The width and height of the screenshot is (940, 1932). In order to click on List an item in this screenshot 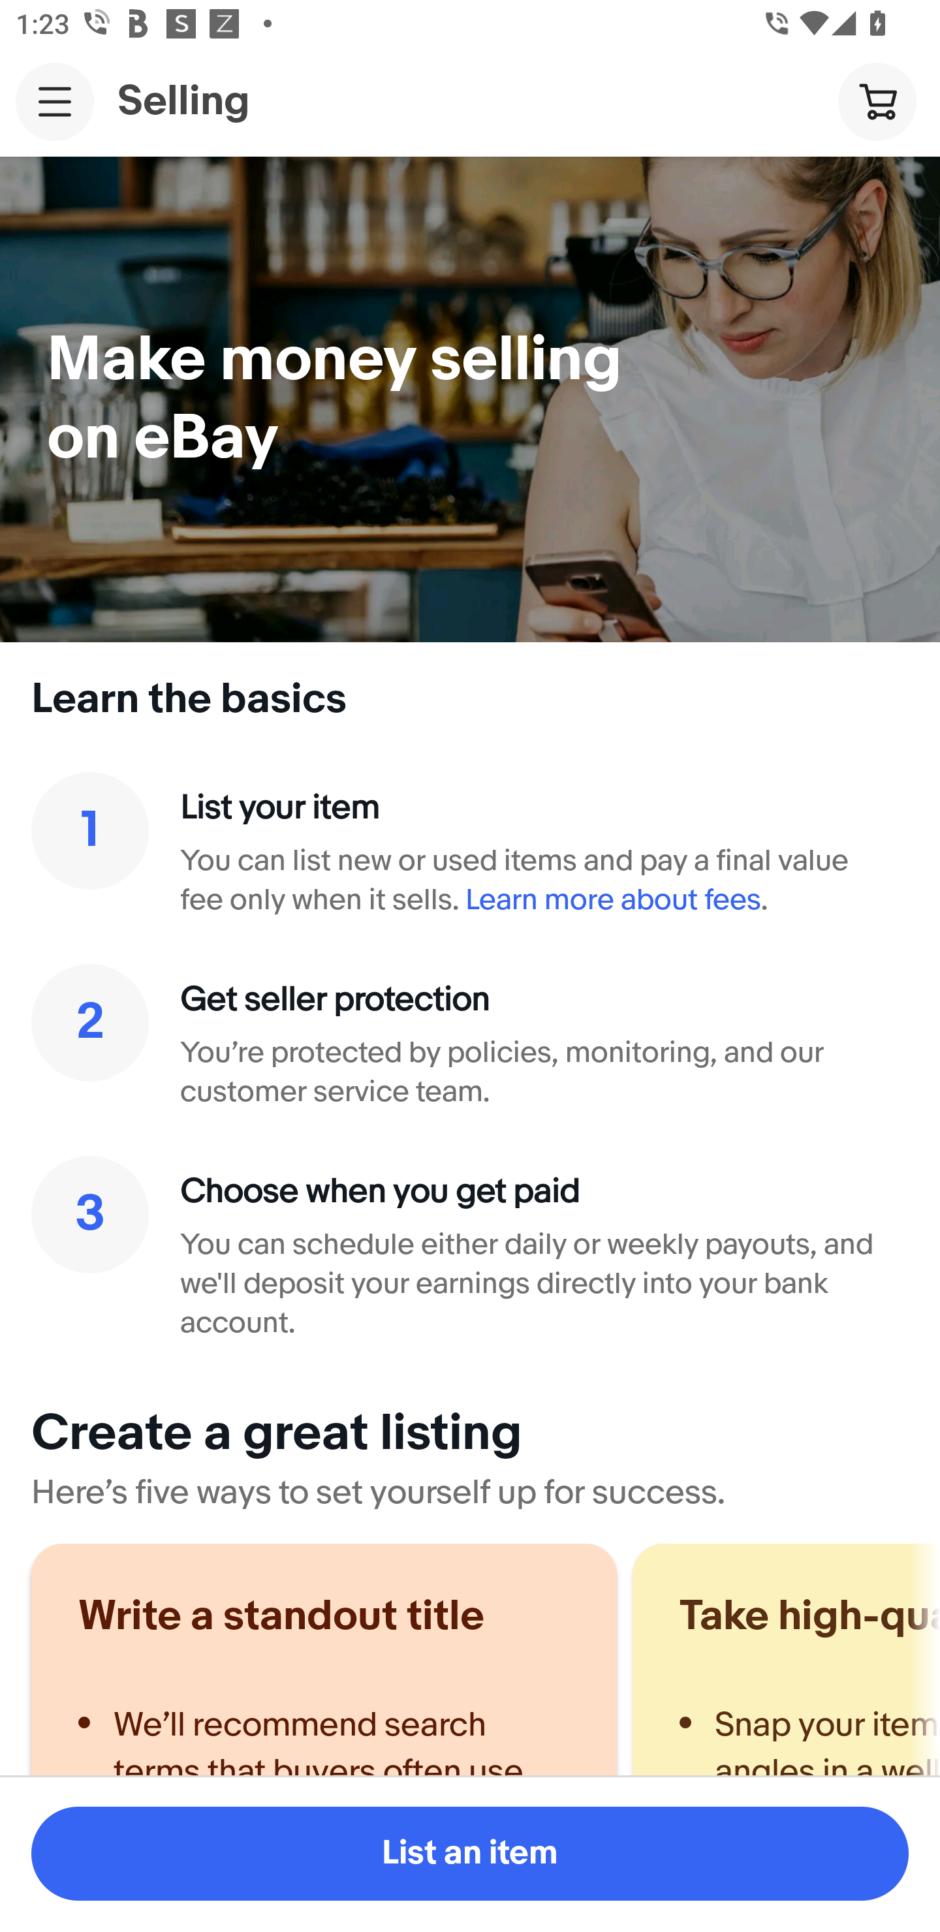, I will do `click(470, 1854)`.